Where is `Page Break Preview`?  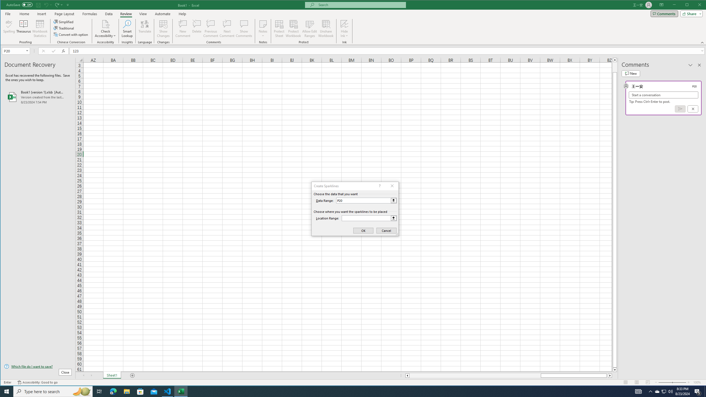 Page Break Preview is located at coordinates (648, 382).